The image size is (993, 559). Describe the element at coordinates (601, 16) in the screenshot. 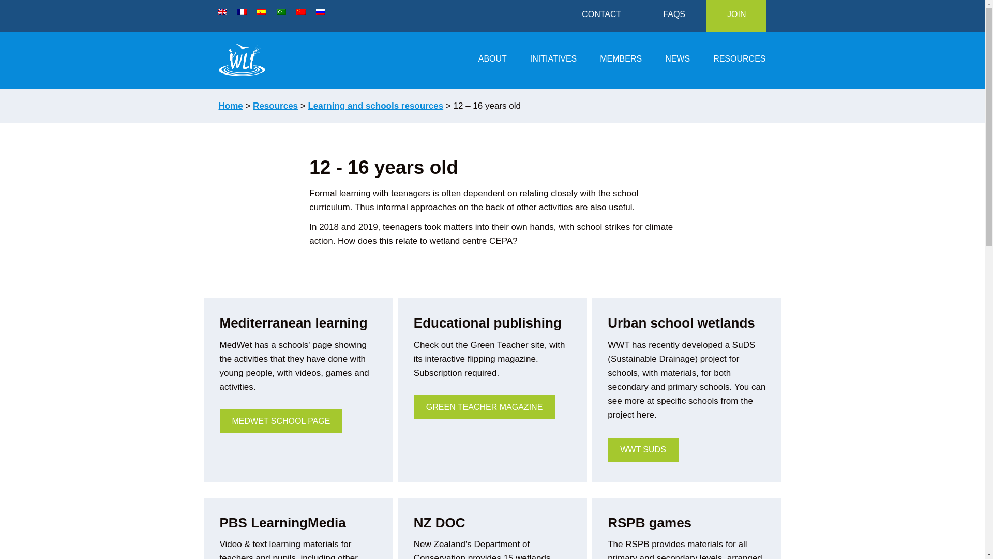

I see `CONTACT` at that location.